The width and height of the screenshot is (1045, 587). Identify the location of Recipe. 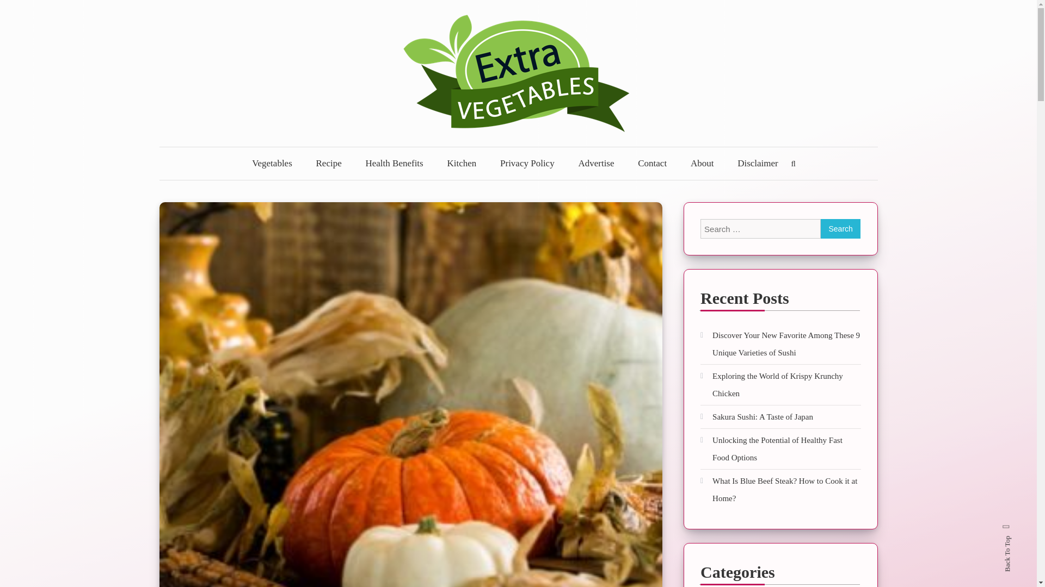
(329, 163).